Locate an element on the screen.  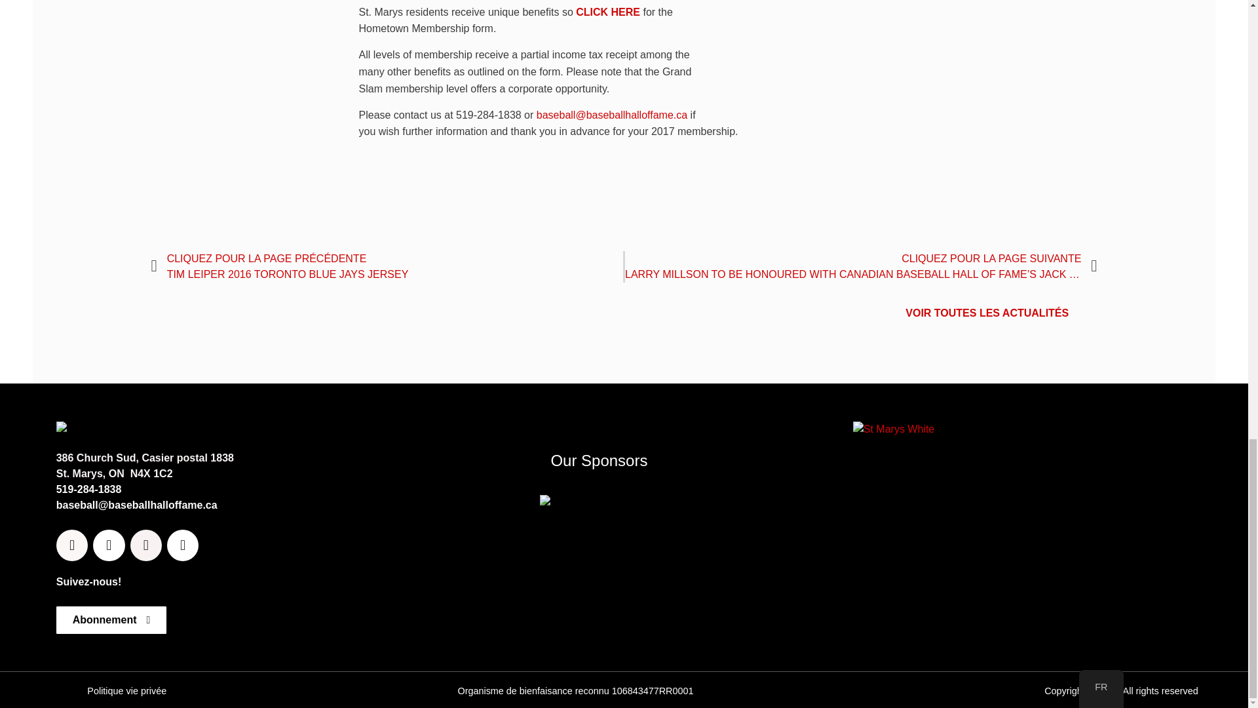
St Marys White is located at coordinates (894, 429).